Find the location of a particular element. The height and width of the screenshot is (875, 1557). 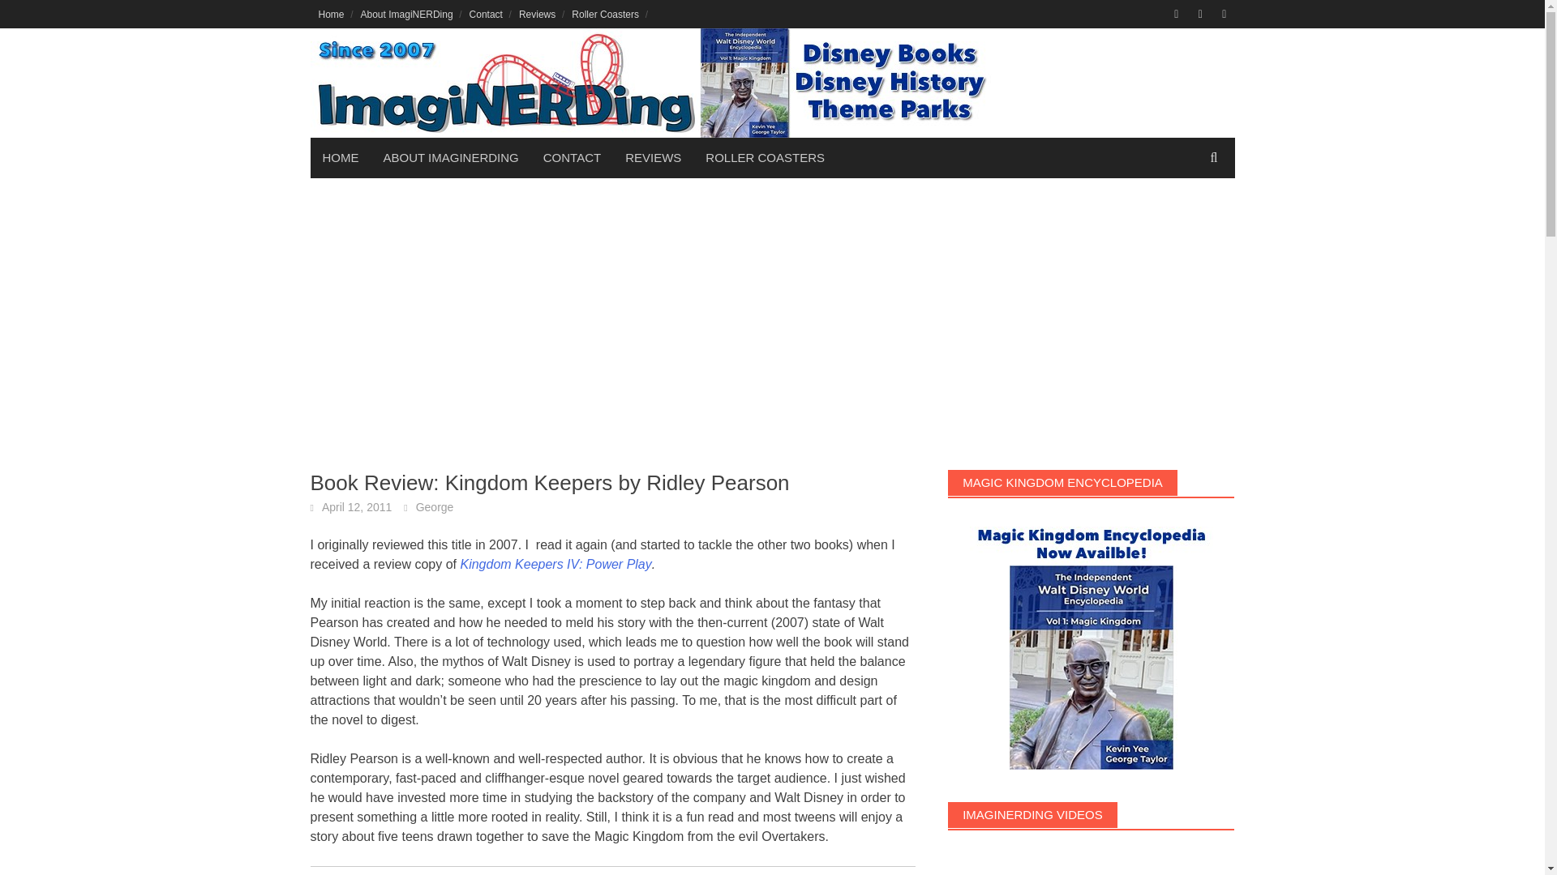

Reviews is located at coordinates (537, 14).